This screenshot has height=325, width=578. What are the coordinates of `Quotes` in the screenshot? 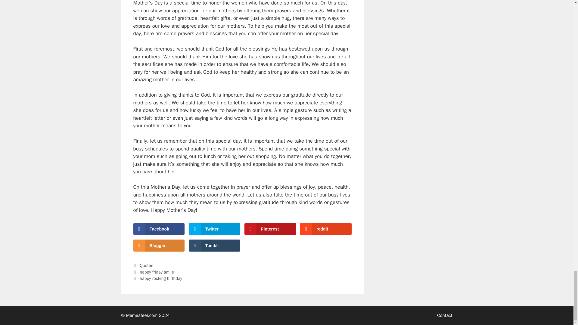 It's located at (146, 265).